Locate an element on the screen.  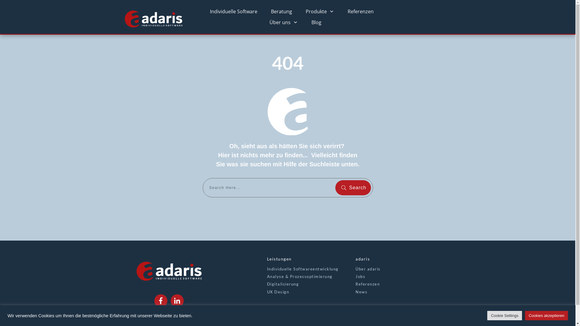
Impressum is located at coordinates (155, 318).